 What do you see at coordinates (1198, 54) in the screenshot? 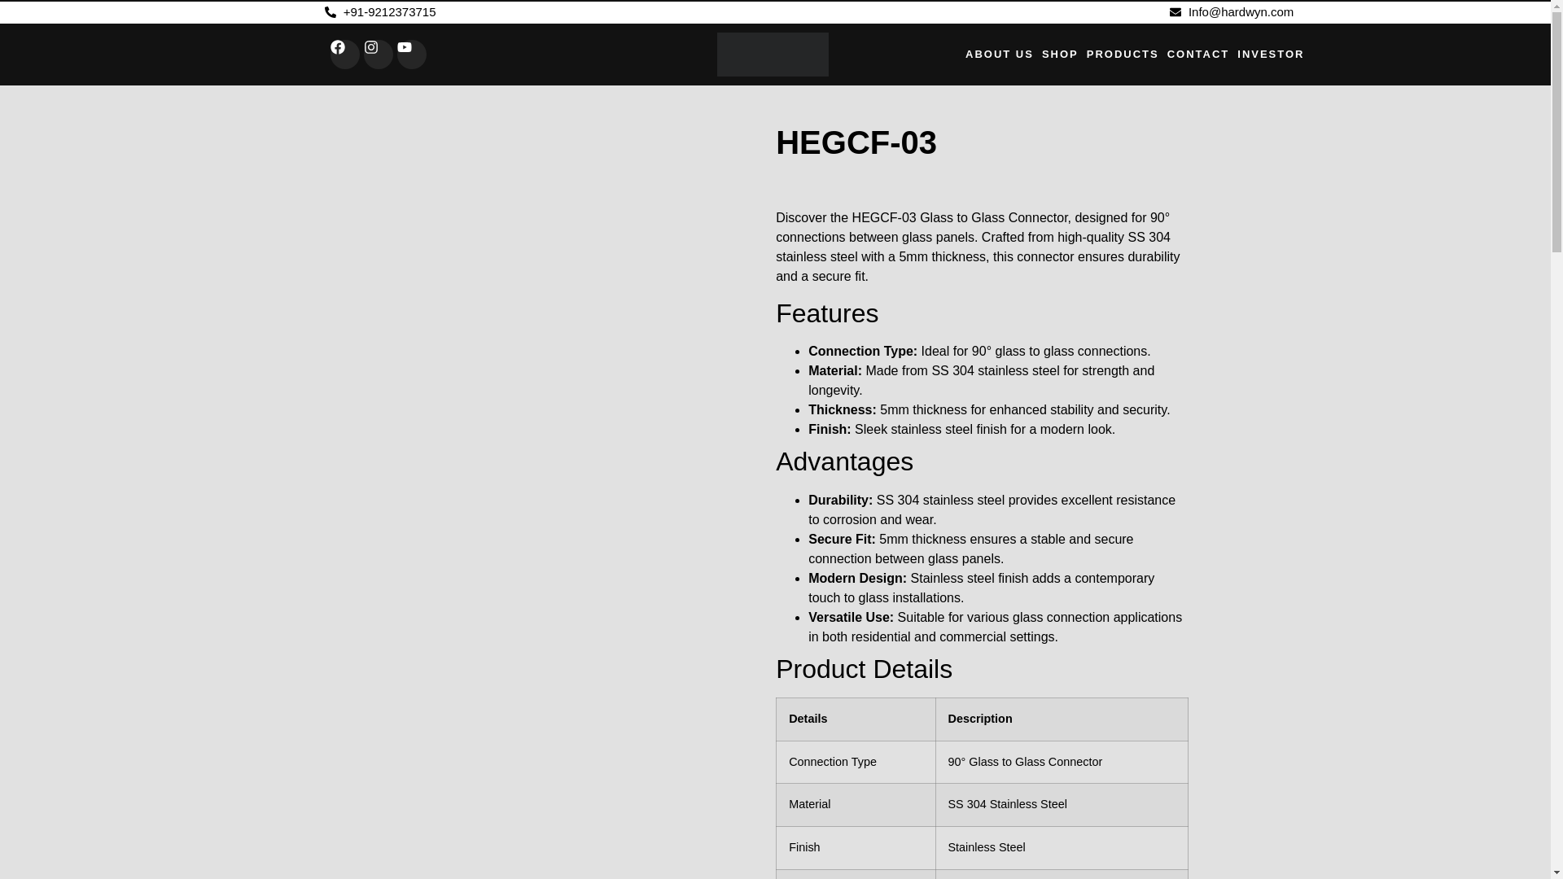
I see `CONTACT` at bounding box center [1198, 54].